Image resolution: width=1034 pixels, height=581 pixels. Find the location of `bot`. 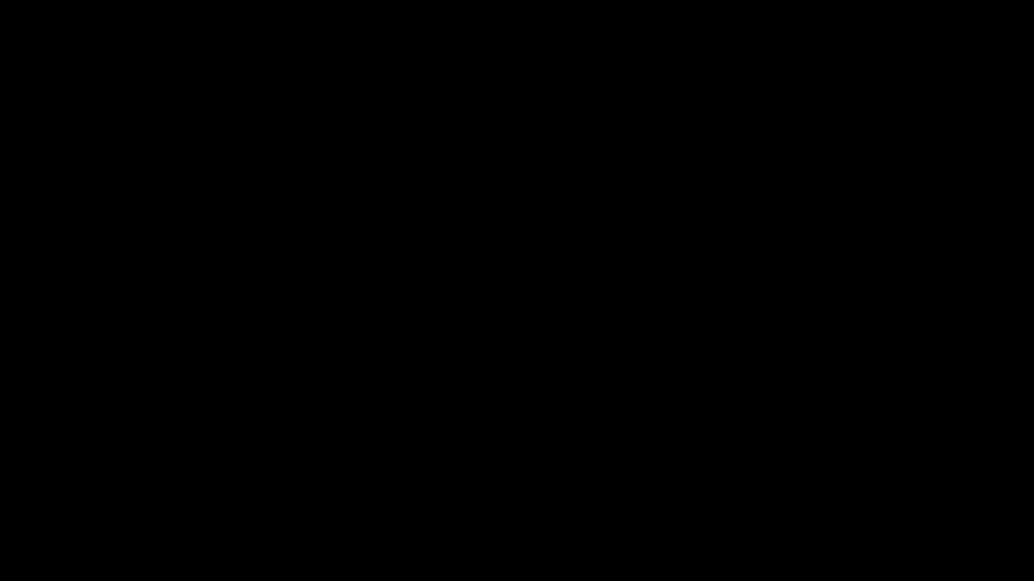

bot is located at coordinates (517, 370).